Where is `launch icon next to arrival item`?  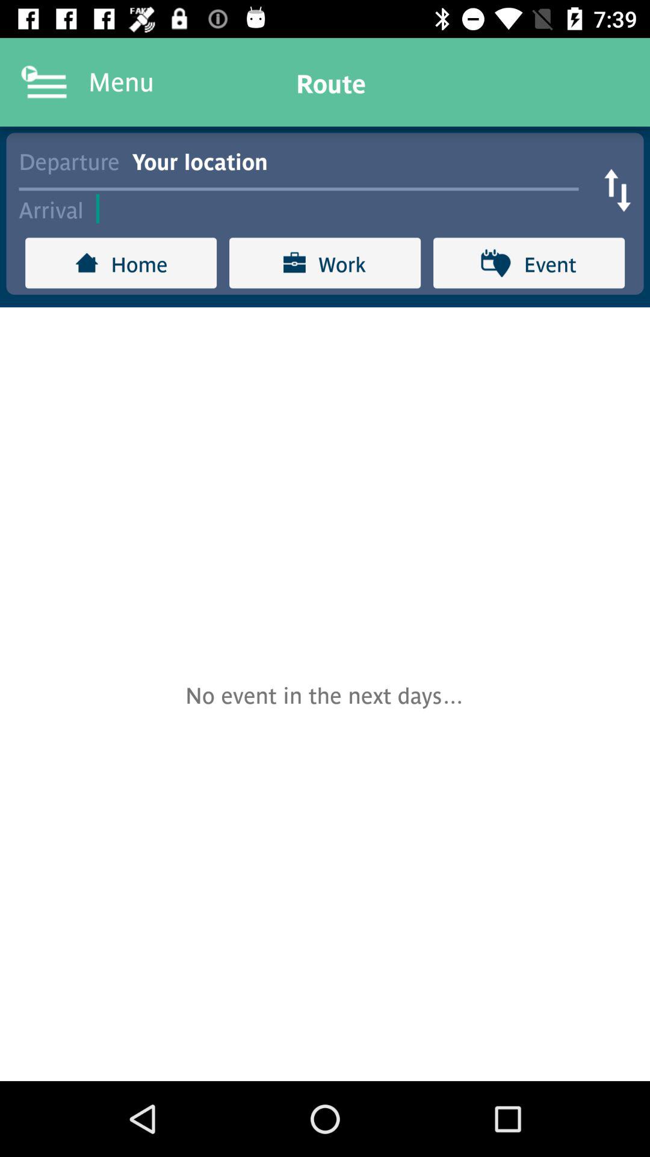
launch icon next to arrival item is located at coordinates (343, 209).